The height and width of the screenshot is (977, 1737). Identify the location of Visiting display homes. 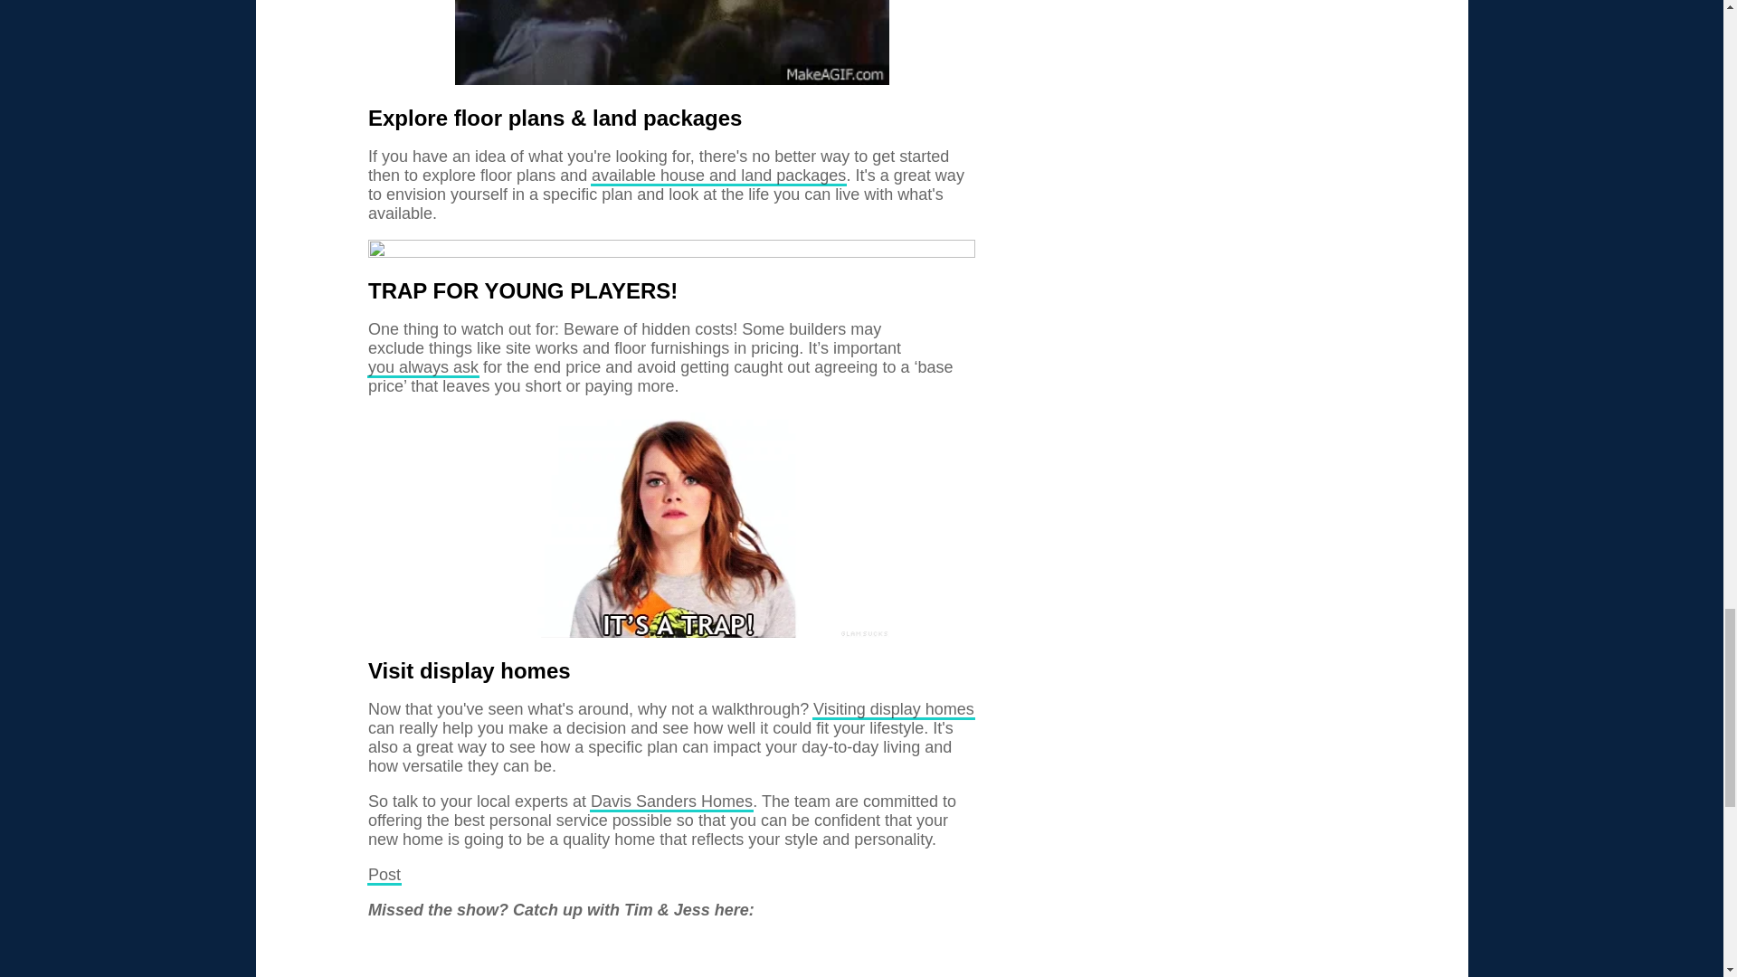
(894, 709).